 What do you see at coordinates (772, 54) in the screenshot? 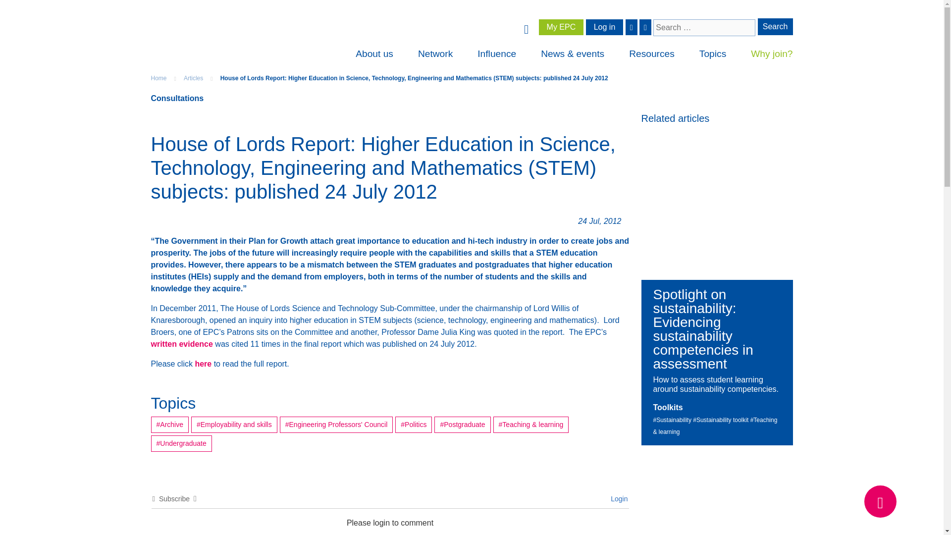
I see `Why join?` at bounding box center [772, 54].